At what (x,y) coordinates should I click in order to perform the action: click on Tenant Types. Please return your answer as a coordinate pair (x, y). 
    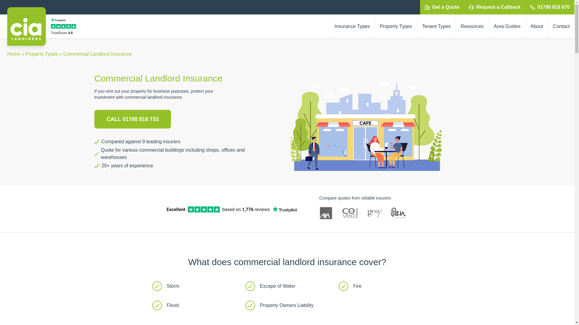
    Looking at the image, I should click on (437, 26).